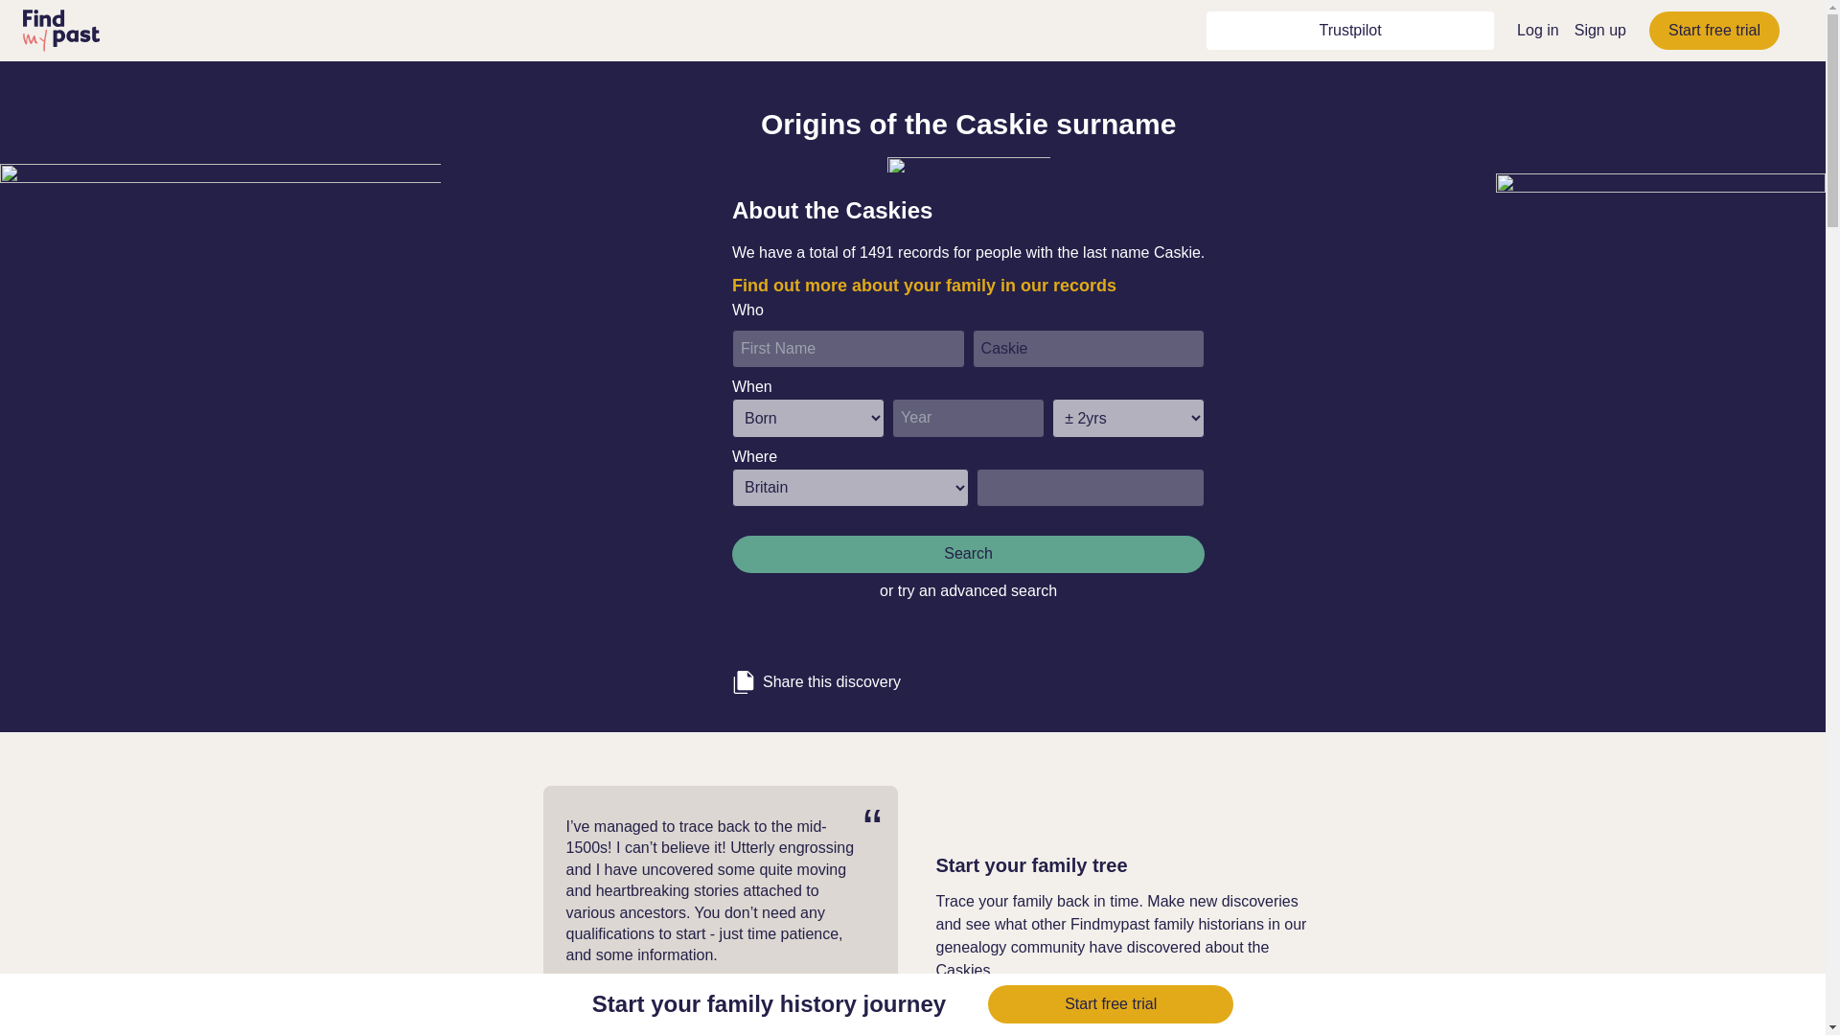 The width and height of the screenshot is (1840, 1035). I want to click on Share this discovery, so click(968, 675).